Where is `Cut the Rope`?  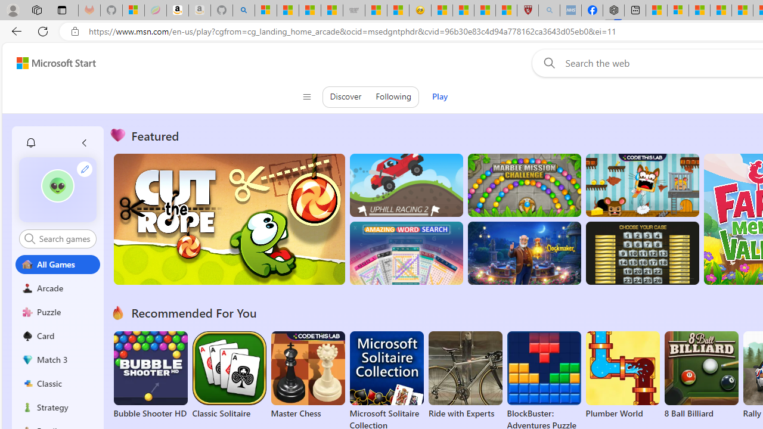
Cut the Rope is located at coordinates (229, 219).